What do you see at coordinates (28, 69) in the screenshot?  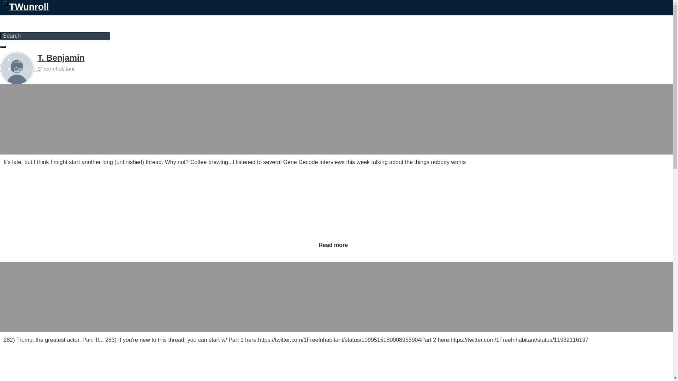 I see `Contact US` at bounding box center [28, 69].